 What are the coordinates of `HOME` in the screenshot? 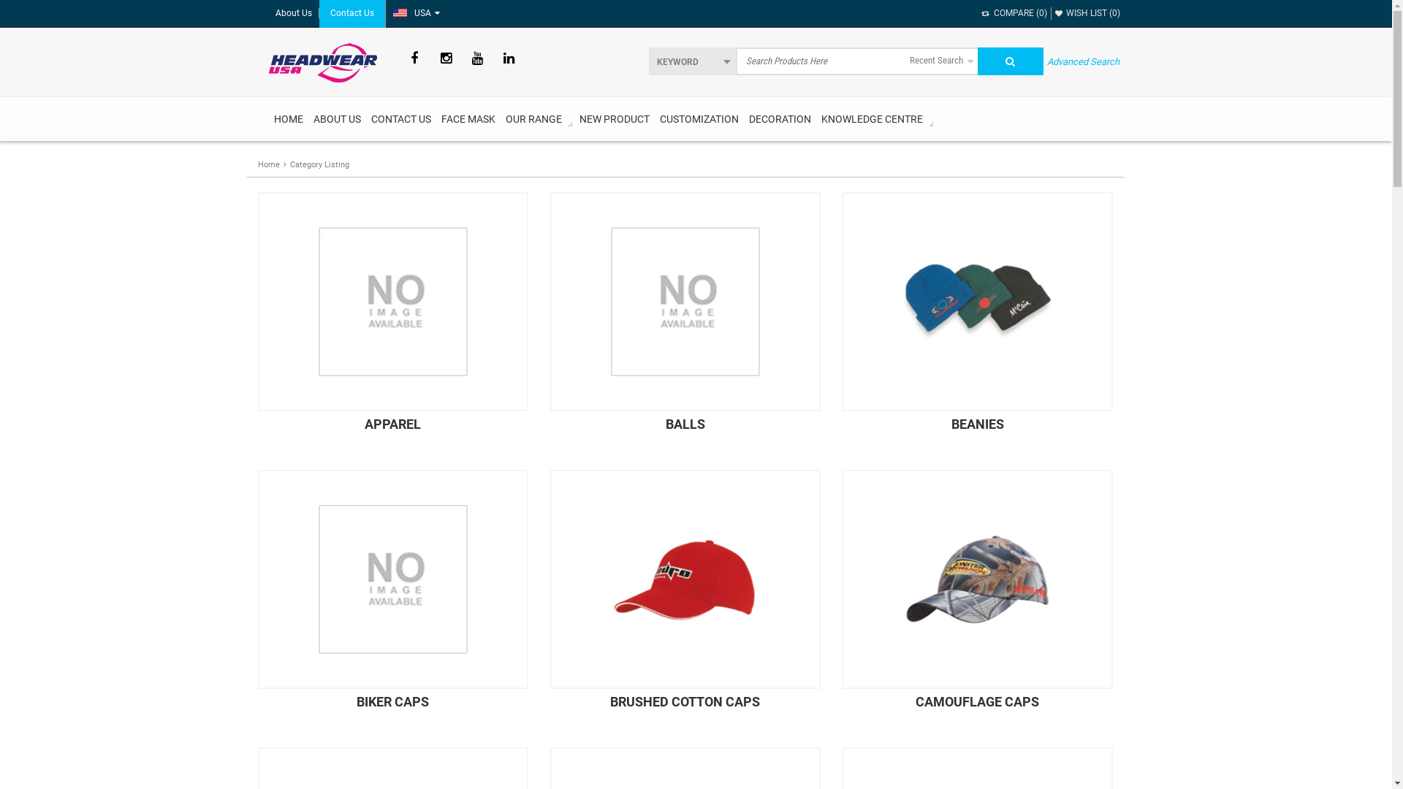 It's located at (289, 119).